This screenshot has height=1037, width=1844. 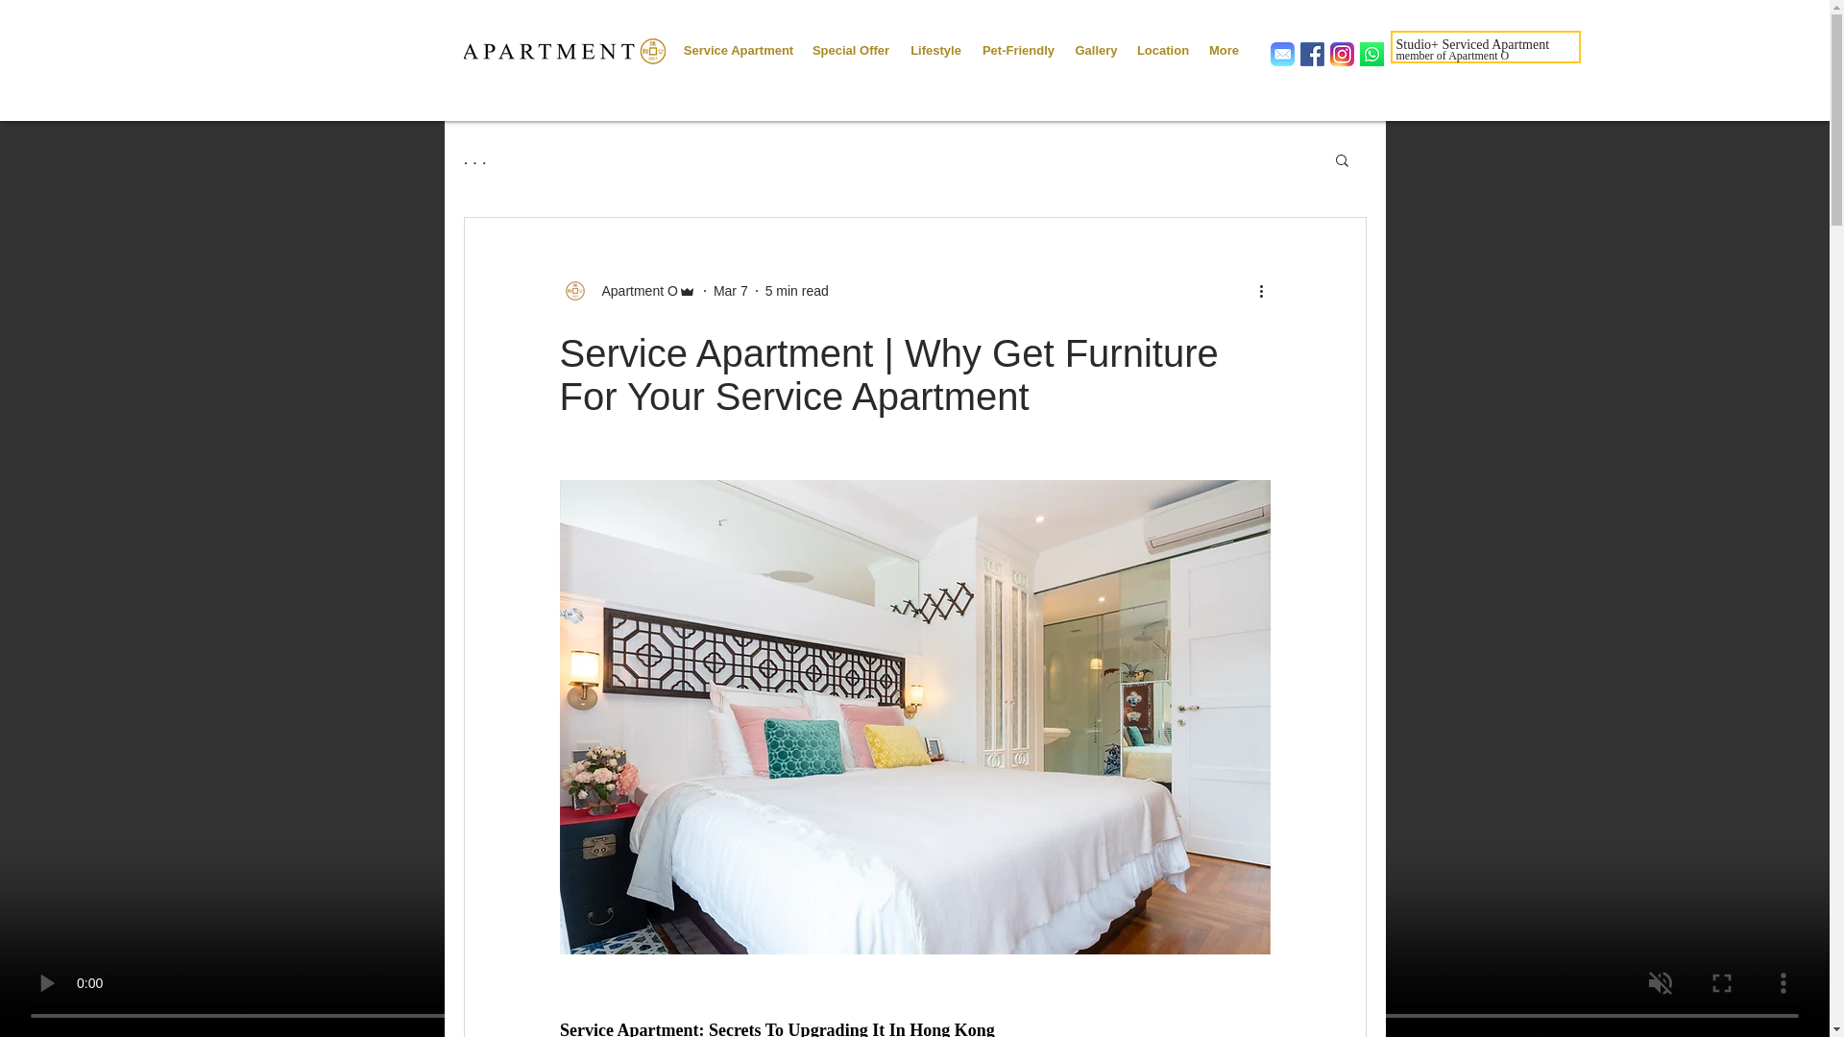 What do you see at coordinates (935, 42) in the screenshot?
I see `Lifestyle` at bounding box center [935, 42].